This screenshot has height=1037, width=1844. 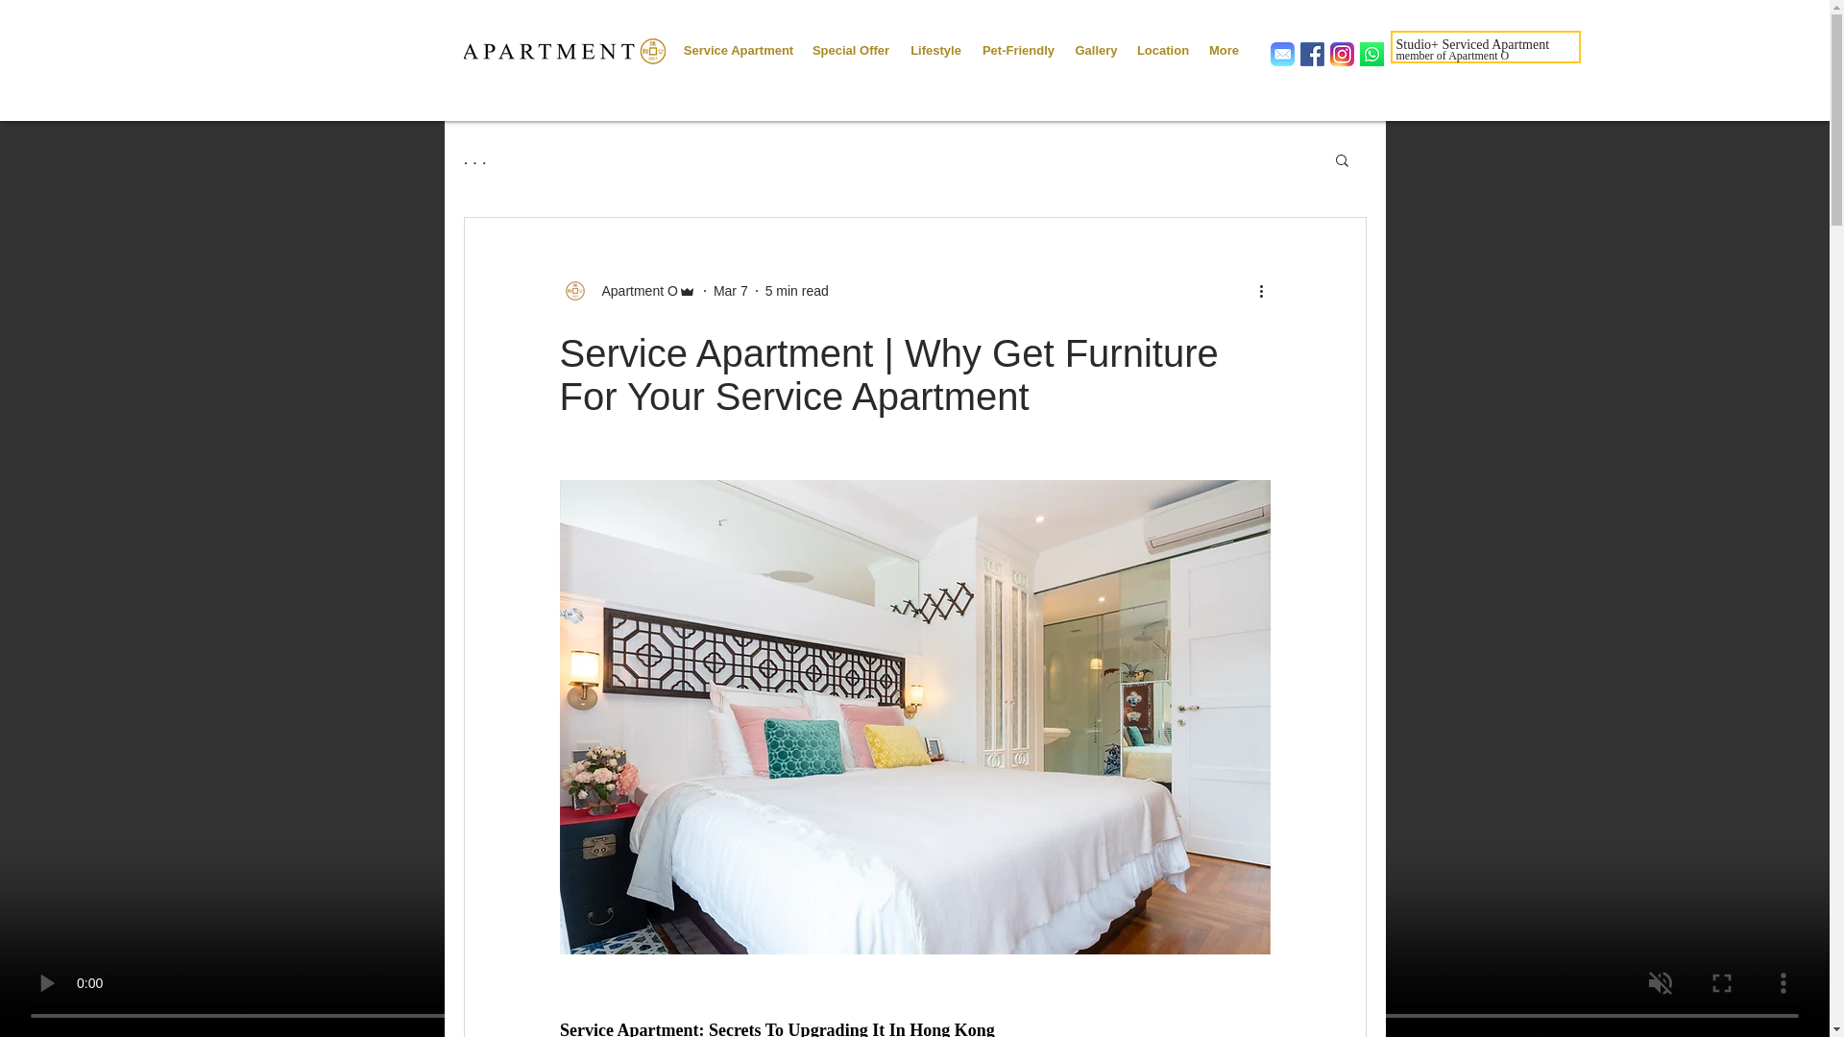 What do you see at coordinates (935, 42) in the screenshot?
I see `Lifestyle` at bounding box center [935, 42].